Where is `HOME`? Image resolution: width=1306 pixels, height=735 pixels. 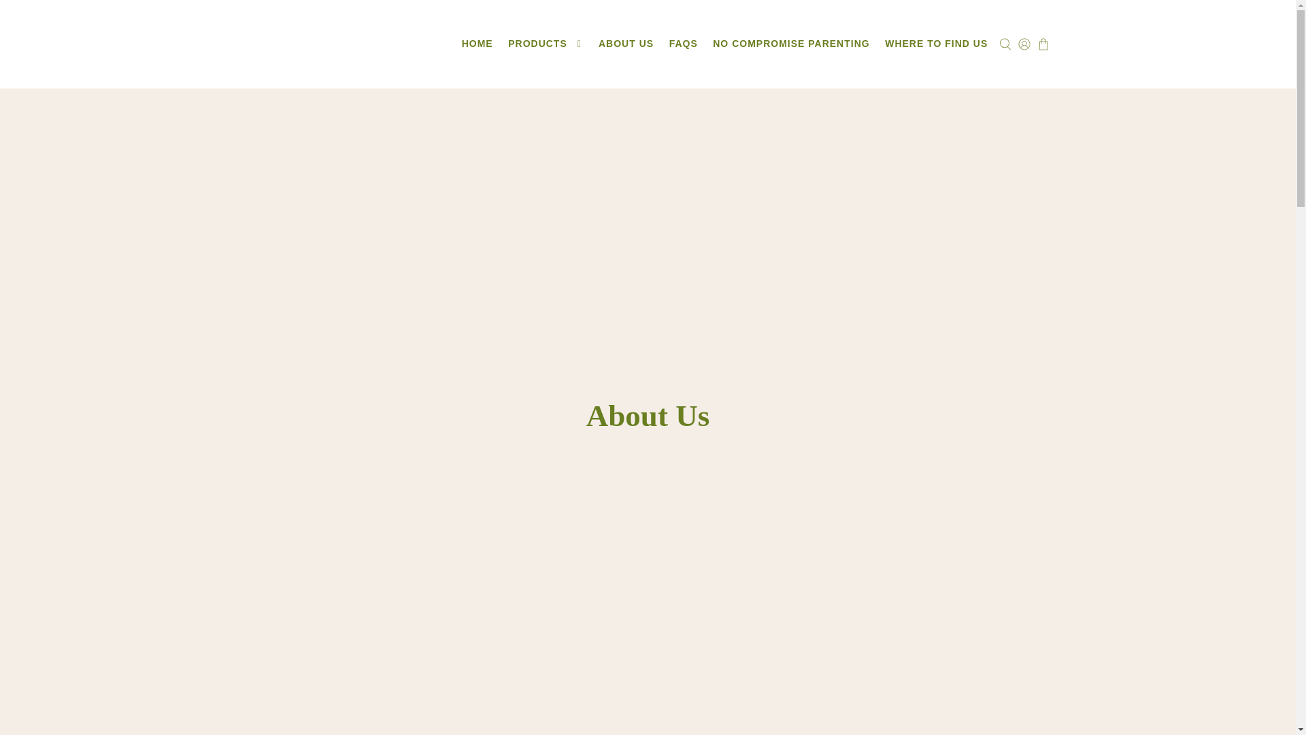
HOME is located at coordinates (476, 44).